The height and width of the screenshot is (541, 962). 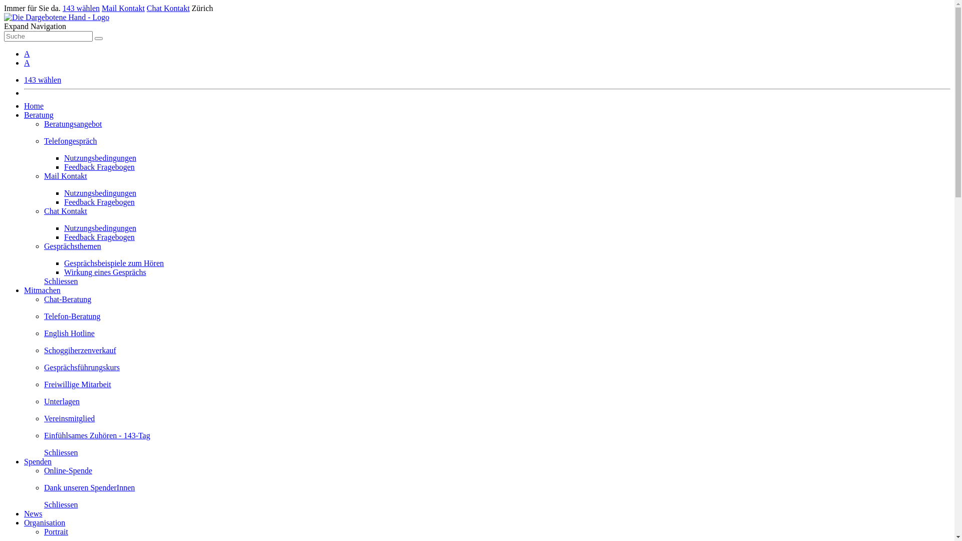 What do you see at coordinates (497, 475) in the screenshot?
I see `Online-Spende` at bounding box center [497, 475].